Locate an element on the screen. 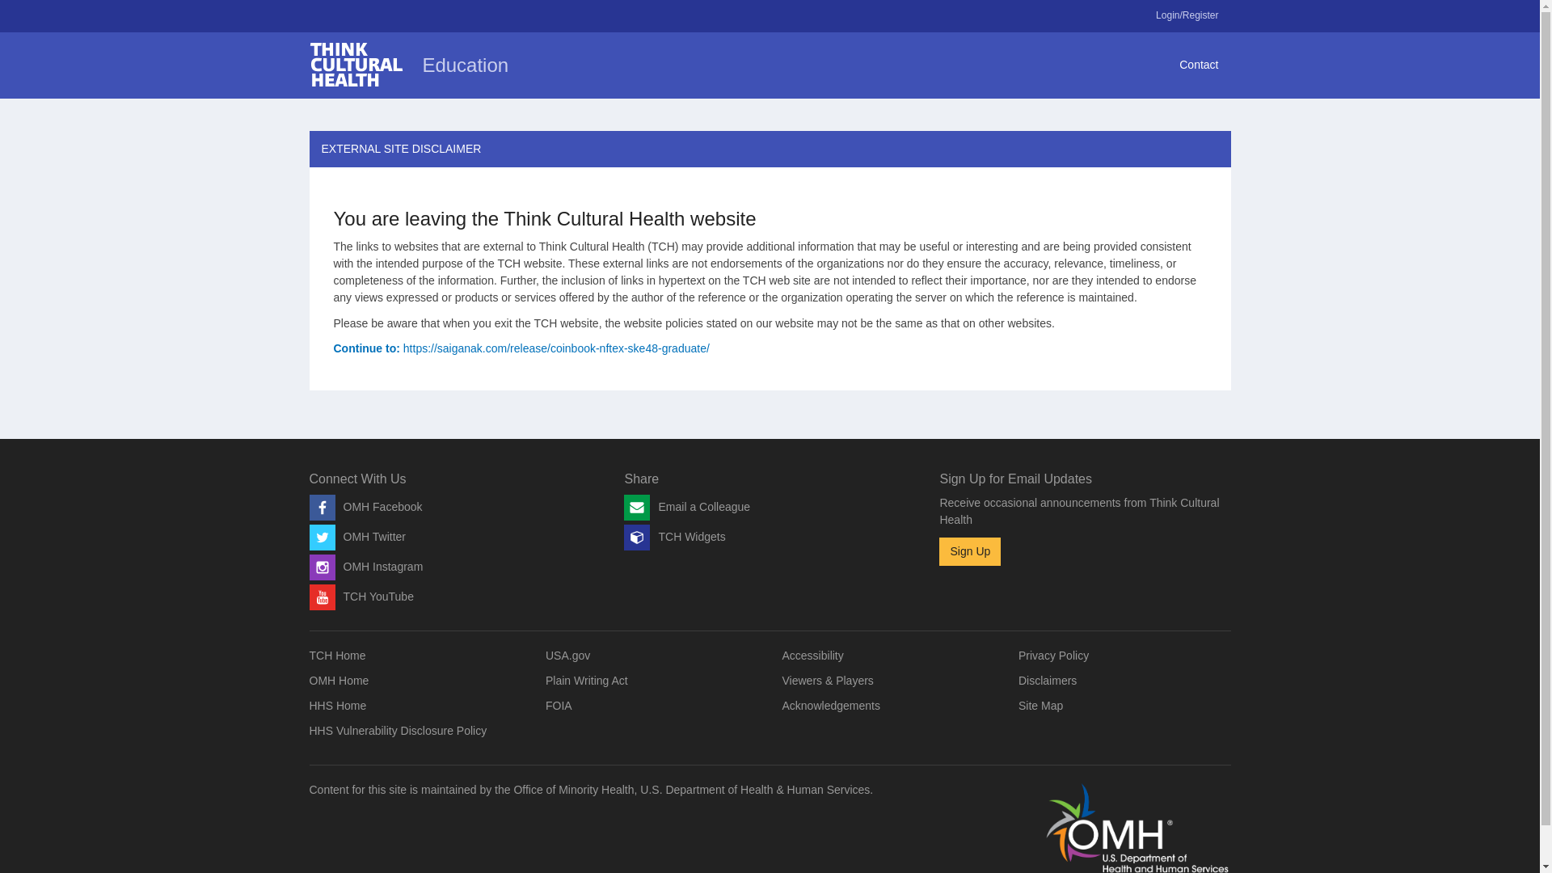 Image resolution: width=1552 pixels, height=873 pixels. Contact is located at coordinates (1198, 65).